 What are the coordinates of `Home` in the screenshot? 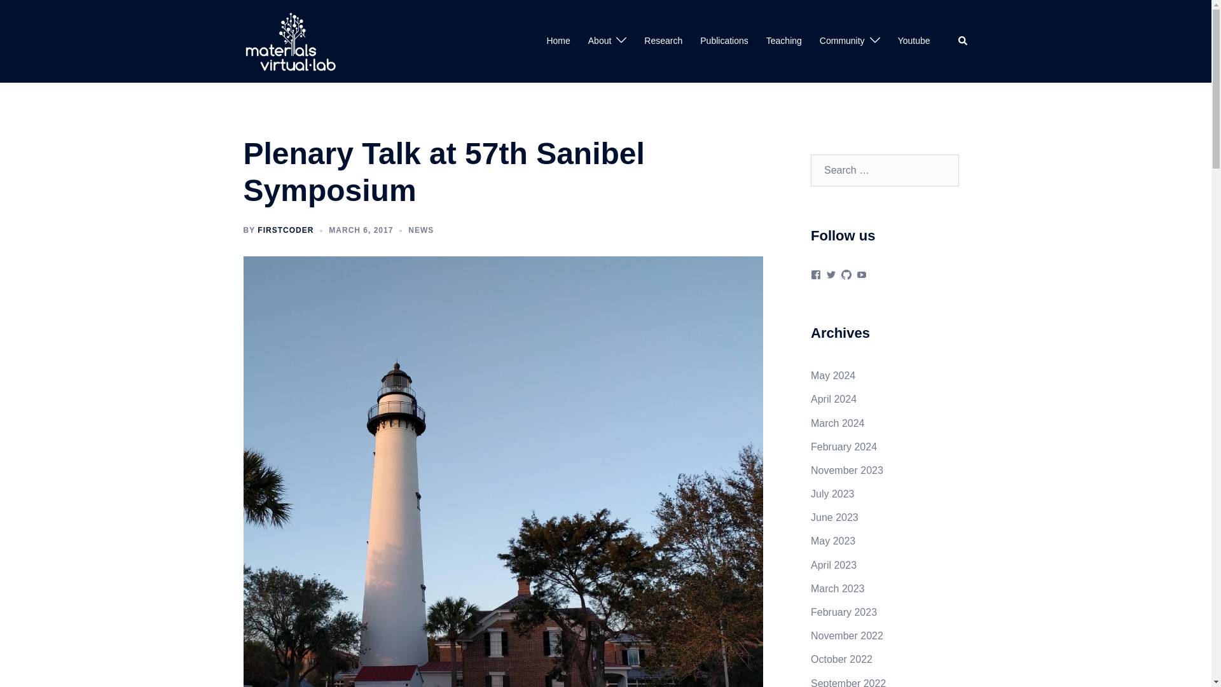 It's located at (558, 41).